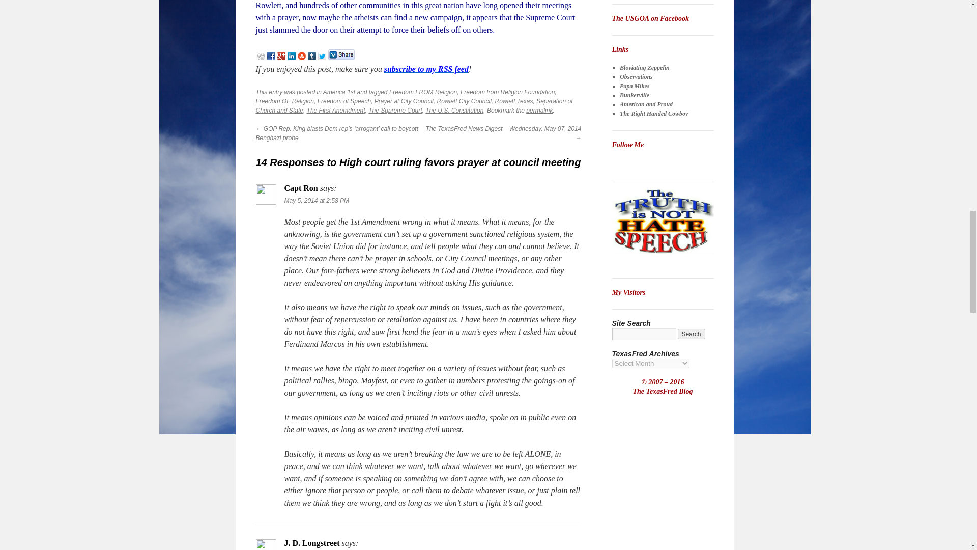 This screenshot has height=550, width=977. I want to click on Share on Twitter, so click(322, 56).